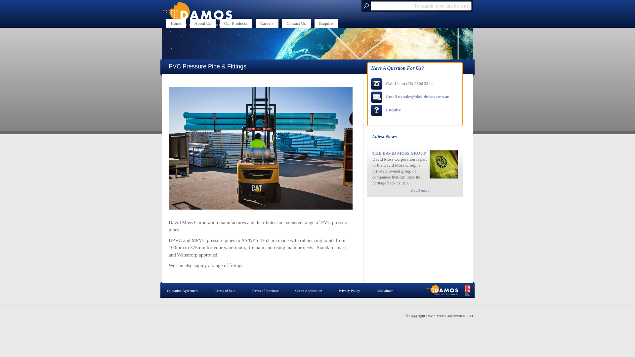 Image resolution: width=635 pixels, height=357 pixels. What do you see at coordinates (394, 110) in the screenshot?
I see `Enquire` at bounding box center [394, 110].